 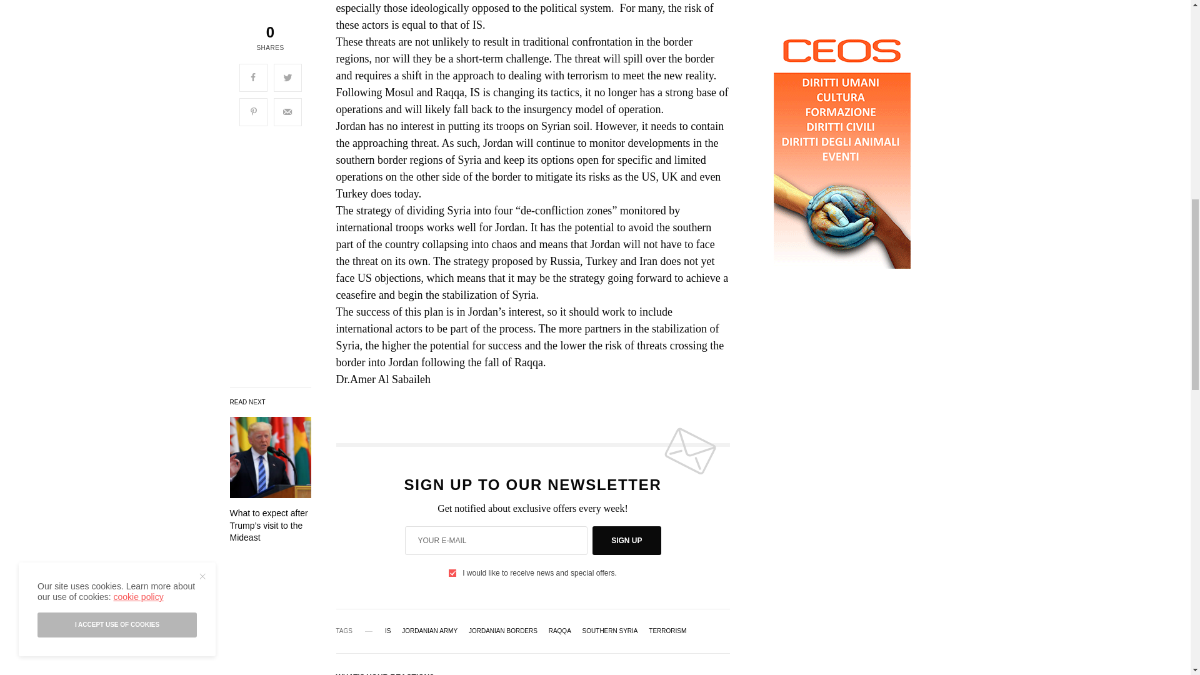 What do you see at coordinates (270, 526) in the screenshot?
I see `To protect the northern border with Syria` at bounding box center [270, 526].